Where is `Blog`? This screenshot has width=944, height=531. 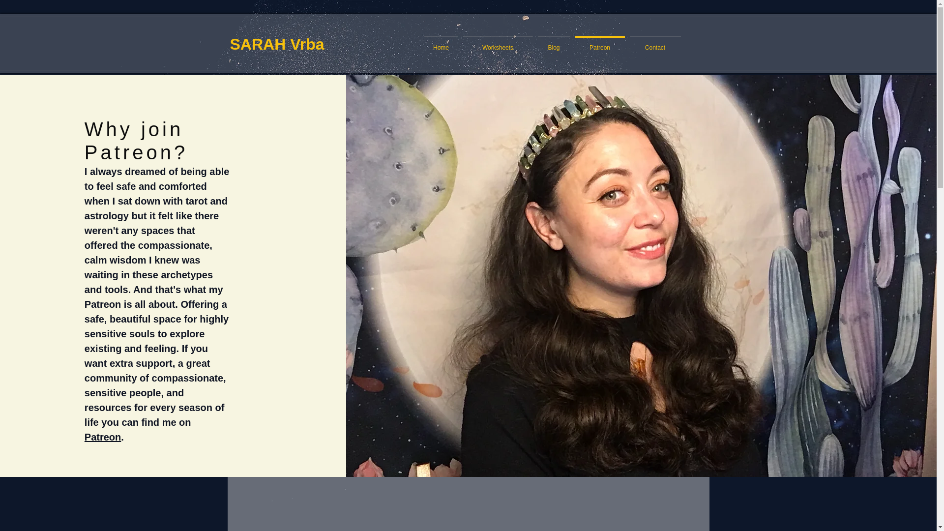
Blog is located at coordinates (554, 43).